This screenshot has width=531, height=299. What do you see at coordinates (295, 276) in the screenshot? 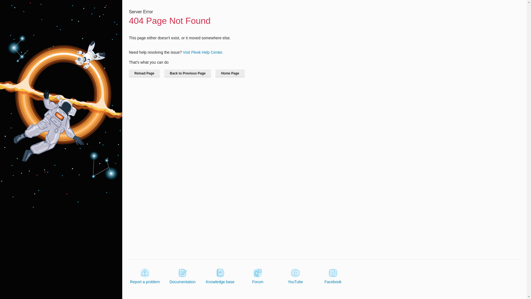
I see `YouTube` at bounding box center [295, 276].